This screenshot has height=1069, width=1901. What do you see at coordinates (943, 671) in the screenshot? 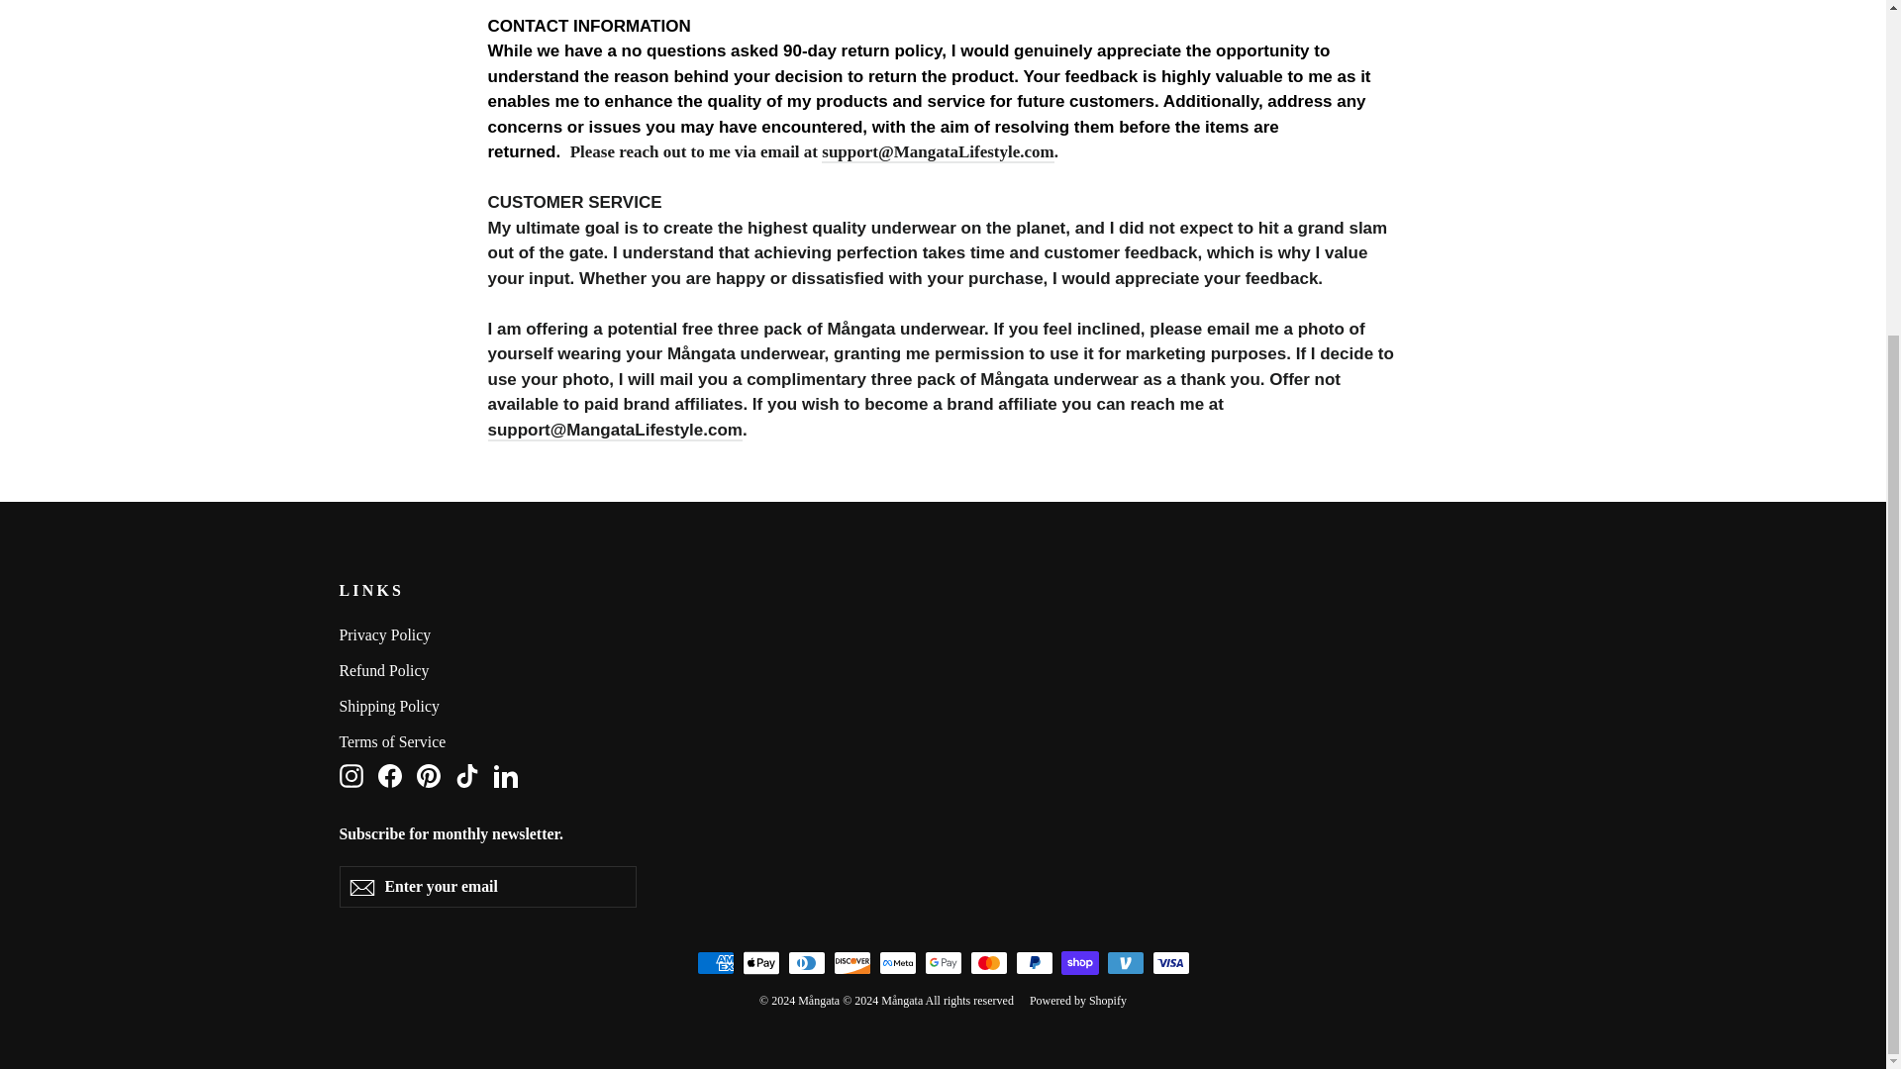
I see `Refund Policy` at bounding box center [943, 671].